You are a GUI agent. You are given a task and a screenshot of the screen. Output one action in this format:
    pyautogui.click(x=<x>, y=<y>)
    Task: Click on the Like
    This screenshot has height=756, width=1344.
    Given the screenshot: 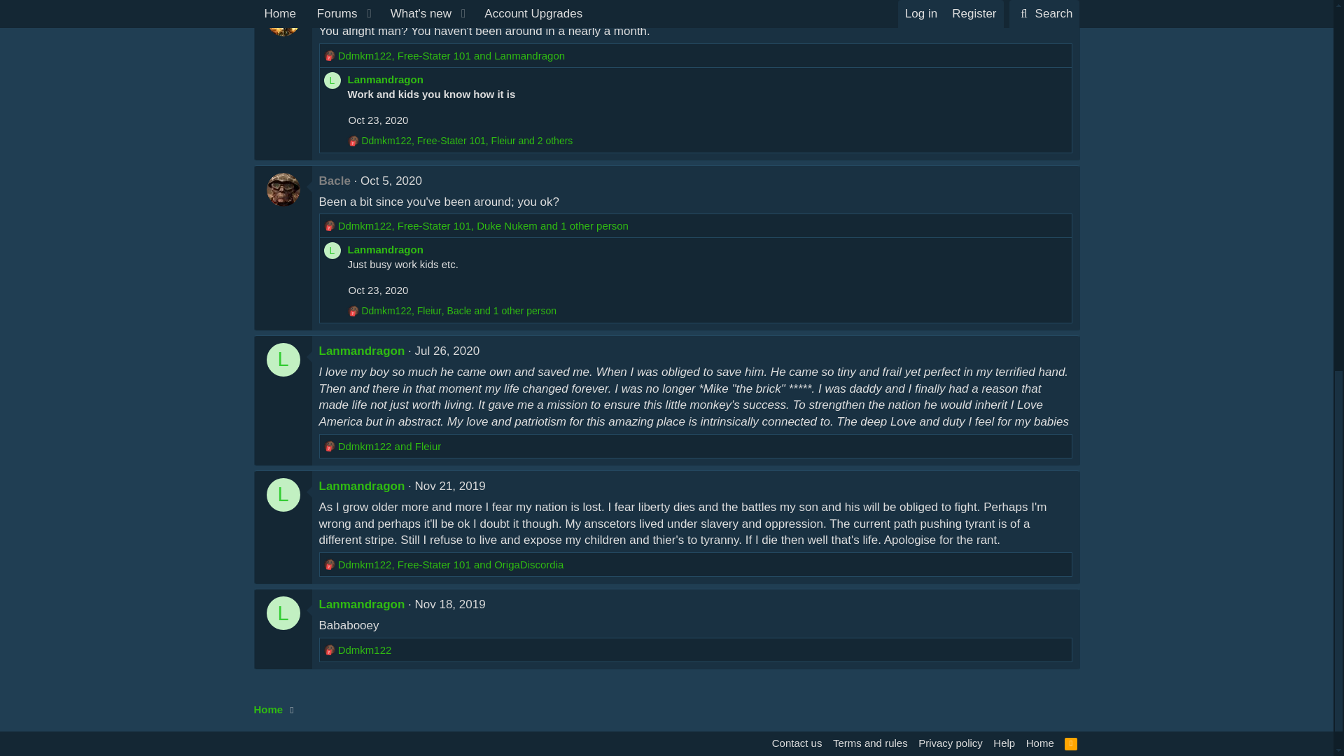 What is the action you would take?
    pyautogui.click(x=329, y=55)
    